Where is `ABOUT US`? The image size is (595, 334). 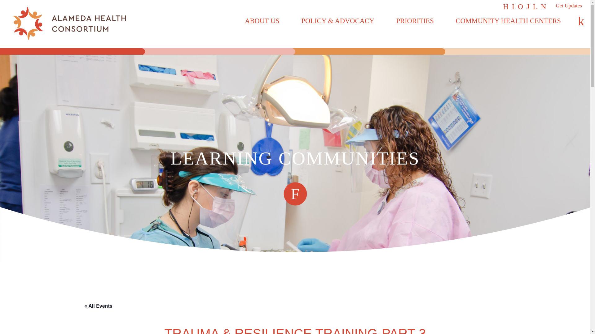 ABOUT US is located at coordinates (262, 21).